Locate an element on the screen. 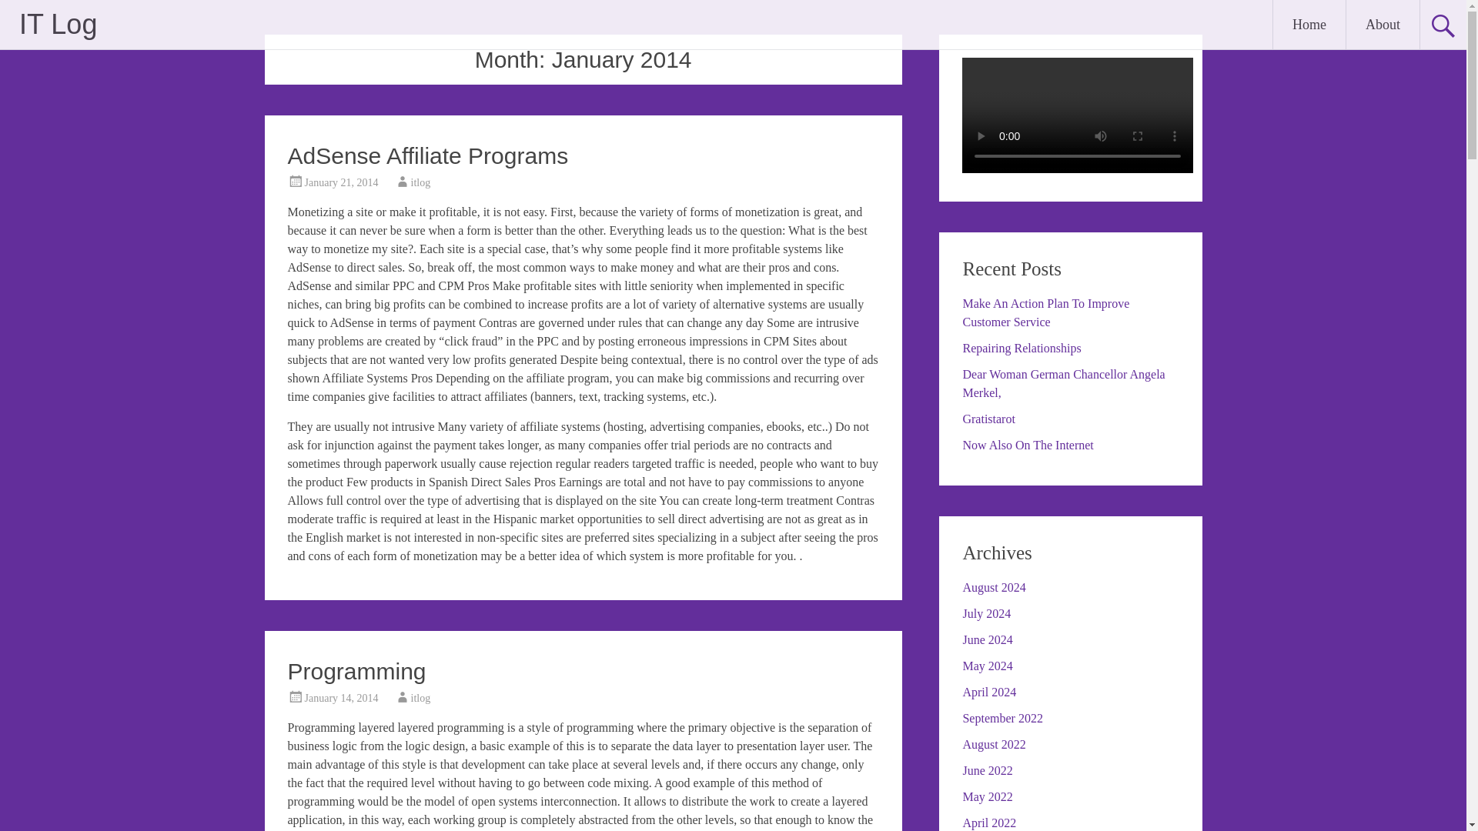  Gratistarot is located at coordinates (988, 419).